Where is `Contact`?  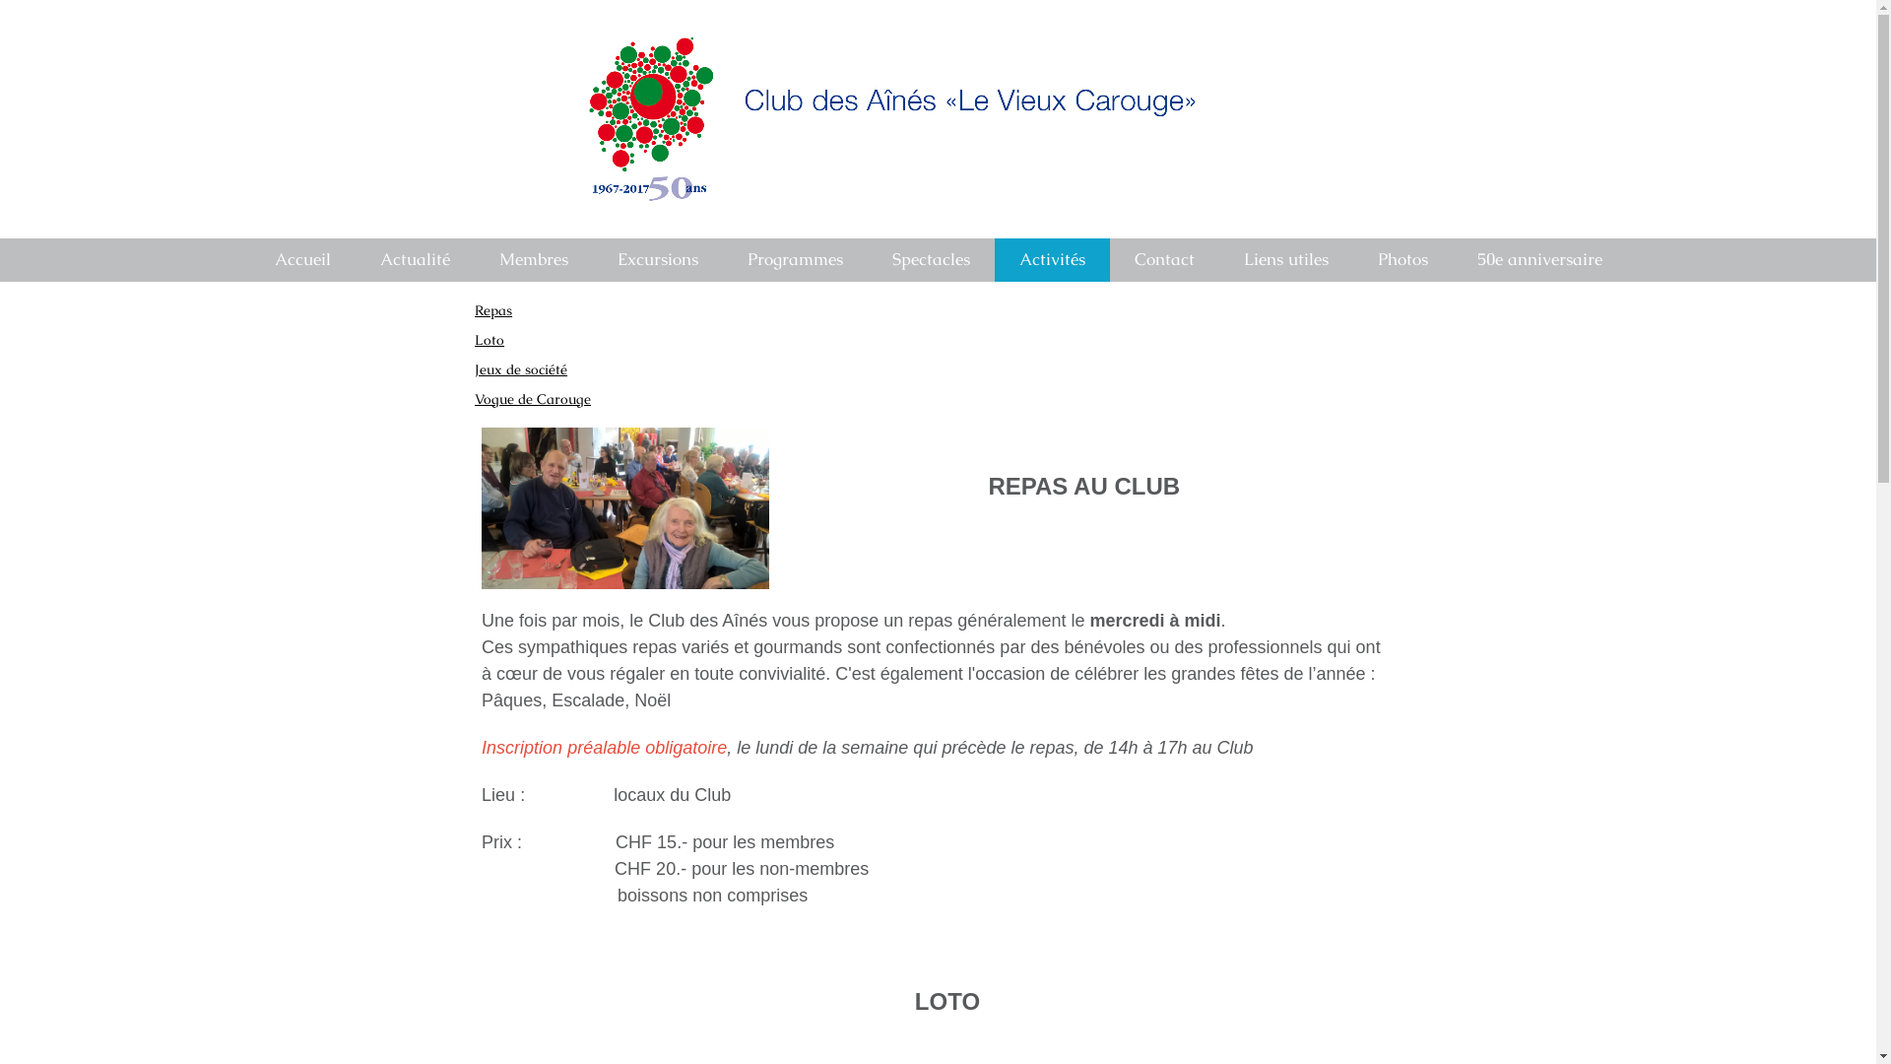 Contact is located at coordinates (1164, 260).